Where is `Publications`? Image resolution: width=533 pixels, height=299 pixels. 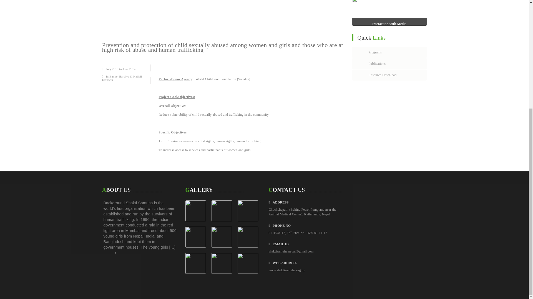
Publications is located at coordinates (389, 63).